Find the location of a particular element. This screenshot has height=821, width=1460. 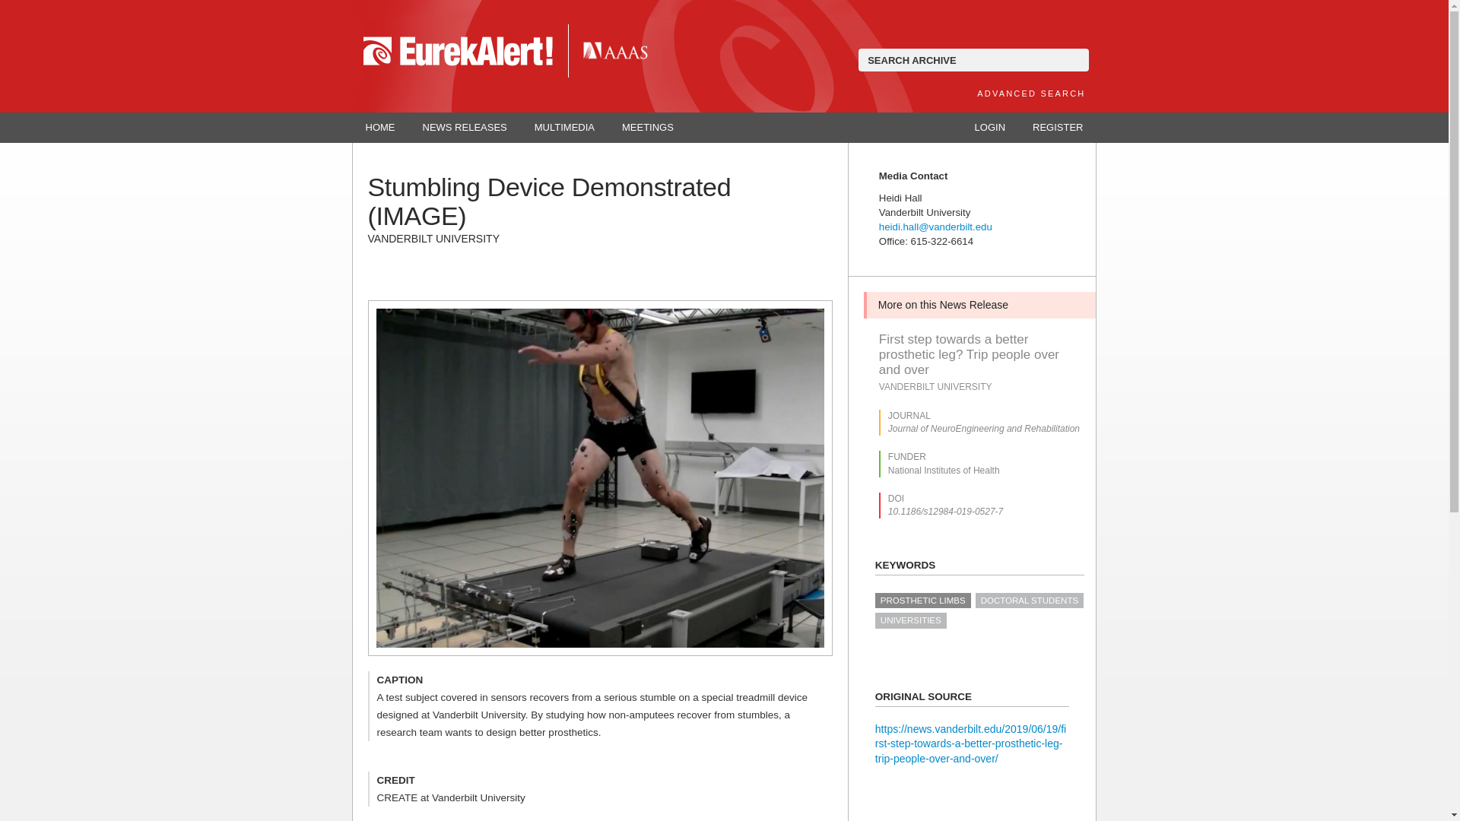

HOME is located at coordinates (380, 128).